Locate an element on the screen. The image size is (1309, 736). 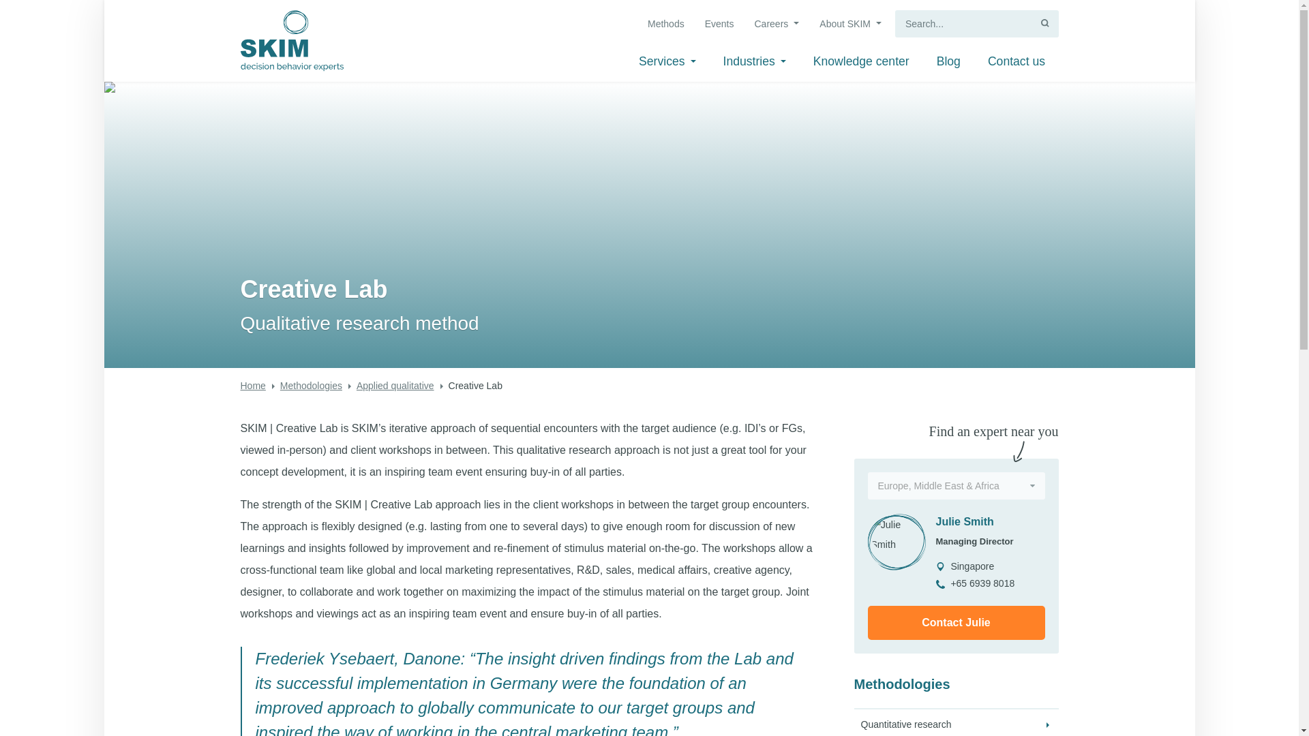
About SKIM is located at coordinates (849, 26).